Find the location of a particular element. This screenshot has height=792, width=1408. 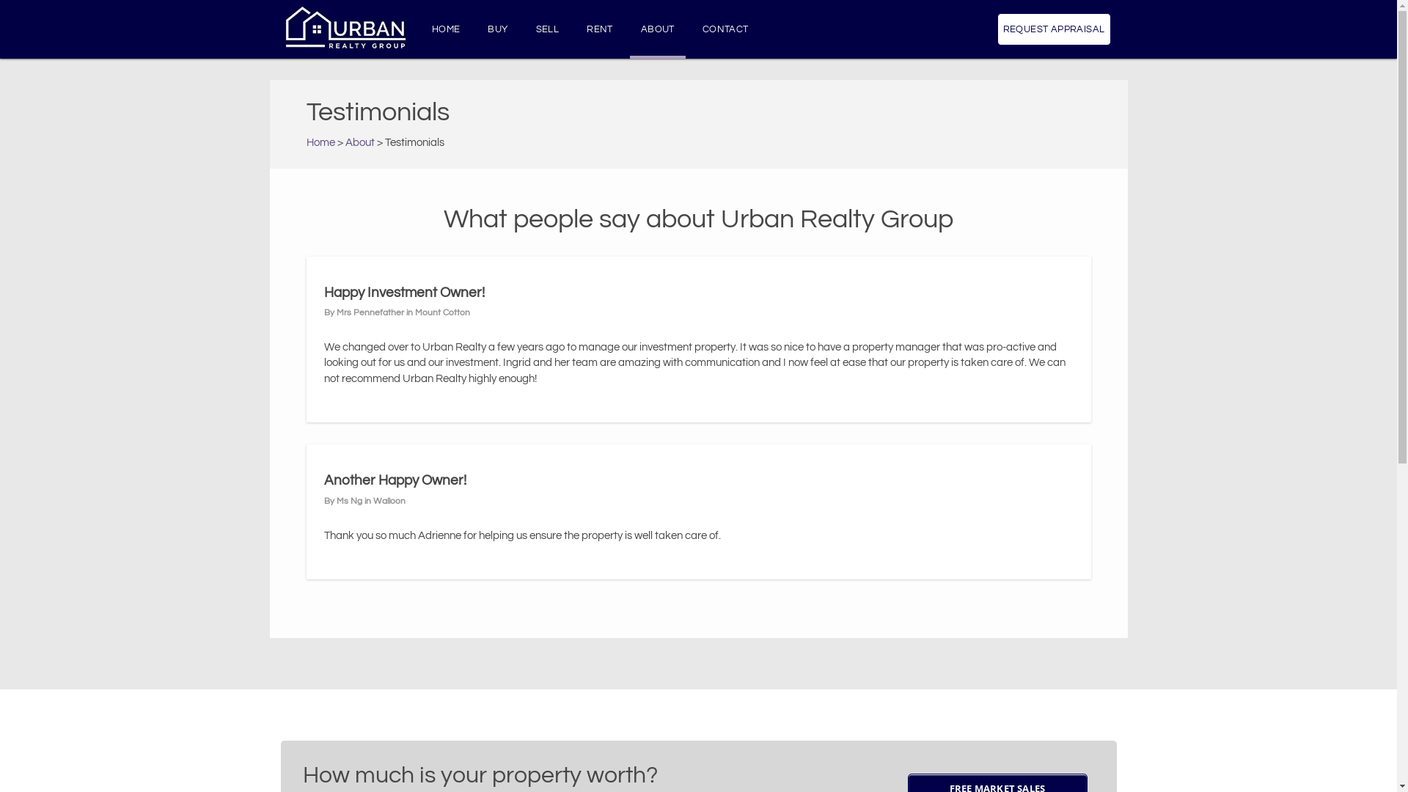

BUY is located at coordinates (497, 29).